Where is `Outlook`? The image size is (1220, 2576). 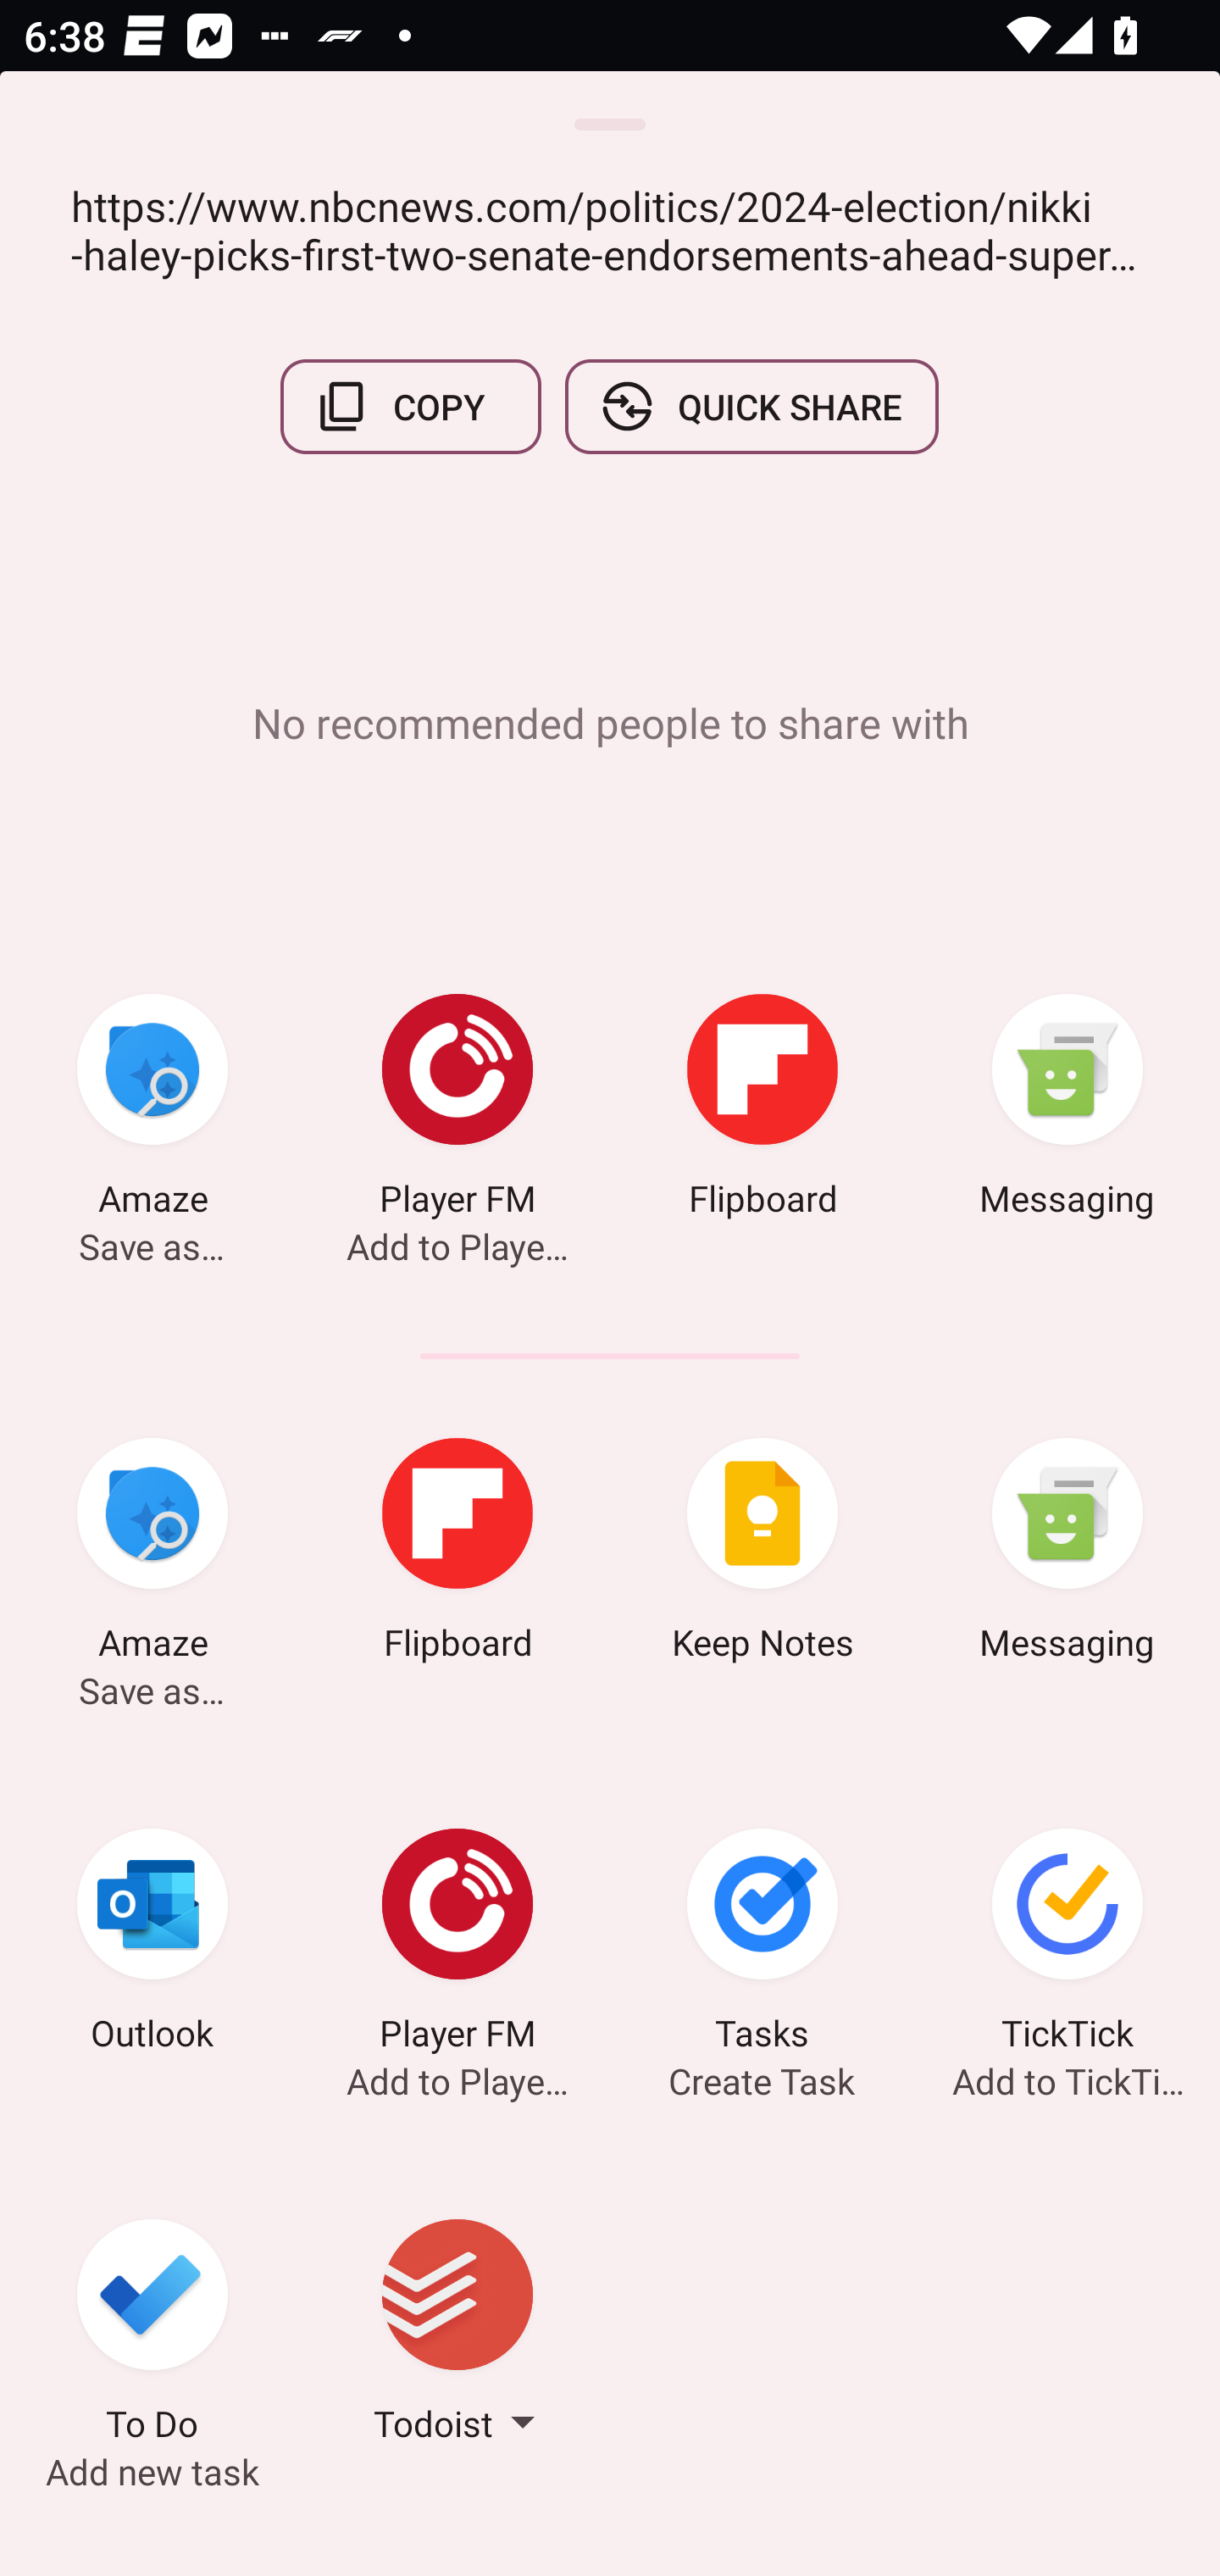
Outlook is located at coordinates (152, 1945).